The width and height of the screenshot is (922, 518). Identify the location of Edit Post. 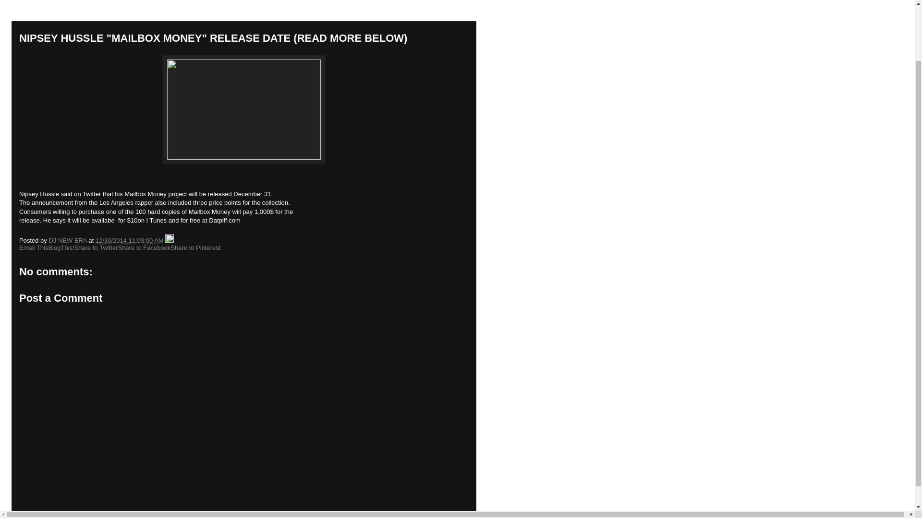
(169, 240).